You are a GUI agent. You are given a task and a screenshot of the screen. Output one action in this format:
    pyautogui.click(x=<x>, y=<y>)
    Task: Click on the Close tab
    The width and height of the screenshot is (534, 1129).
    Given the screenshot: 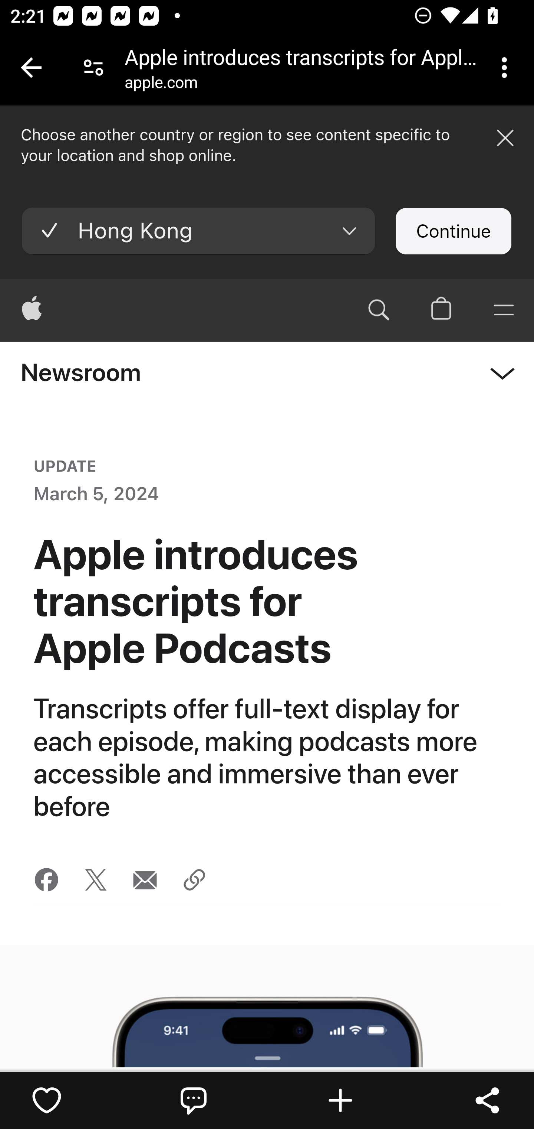 What is the action you would take?
    pyautogui.click(x=31, y=68)
    